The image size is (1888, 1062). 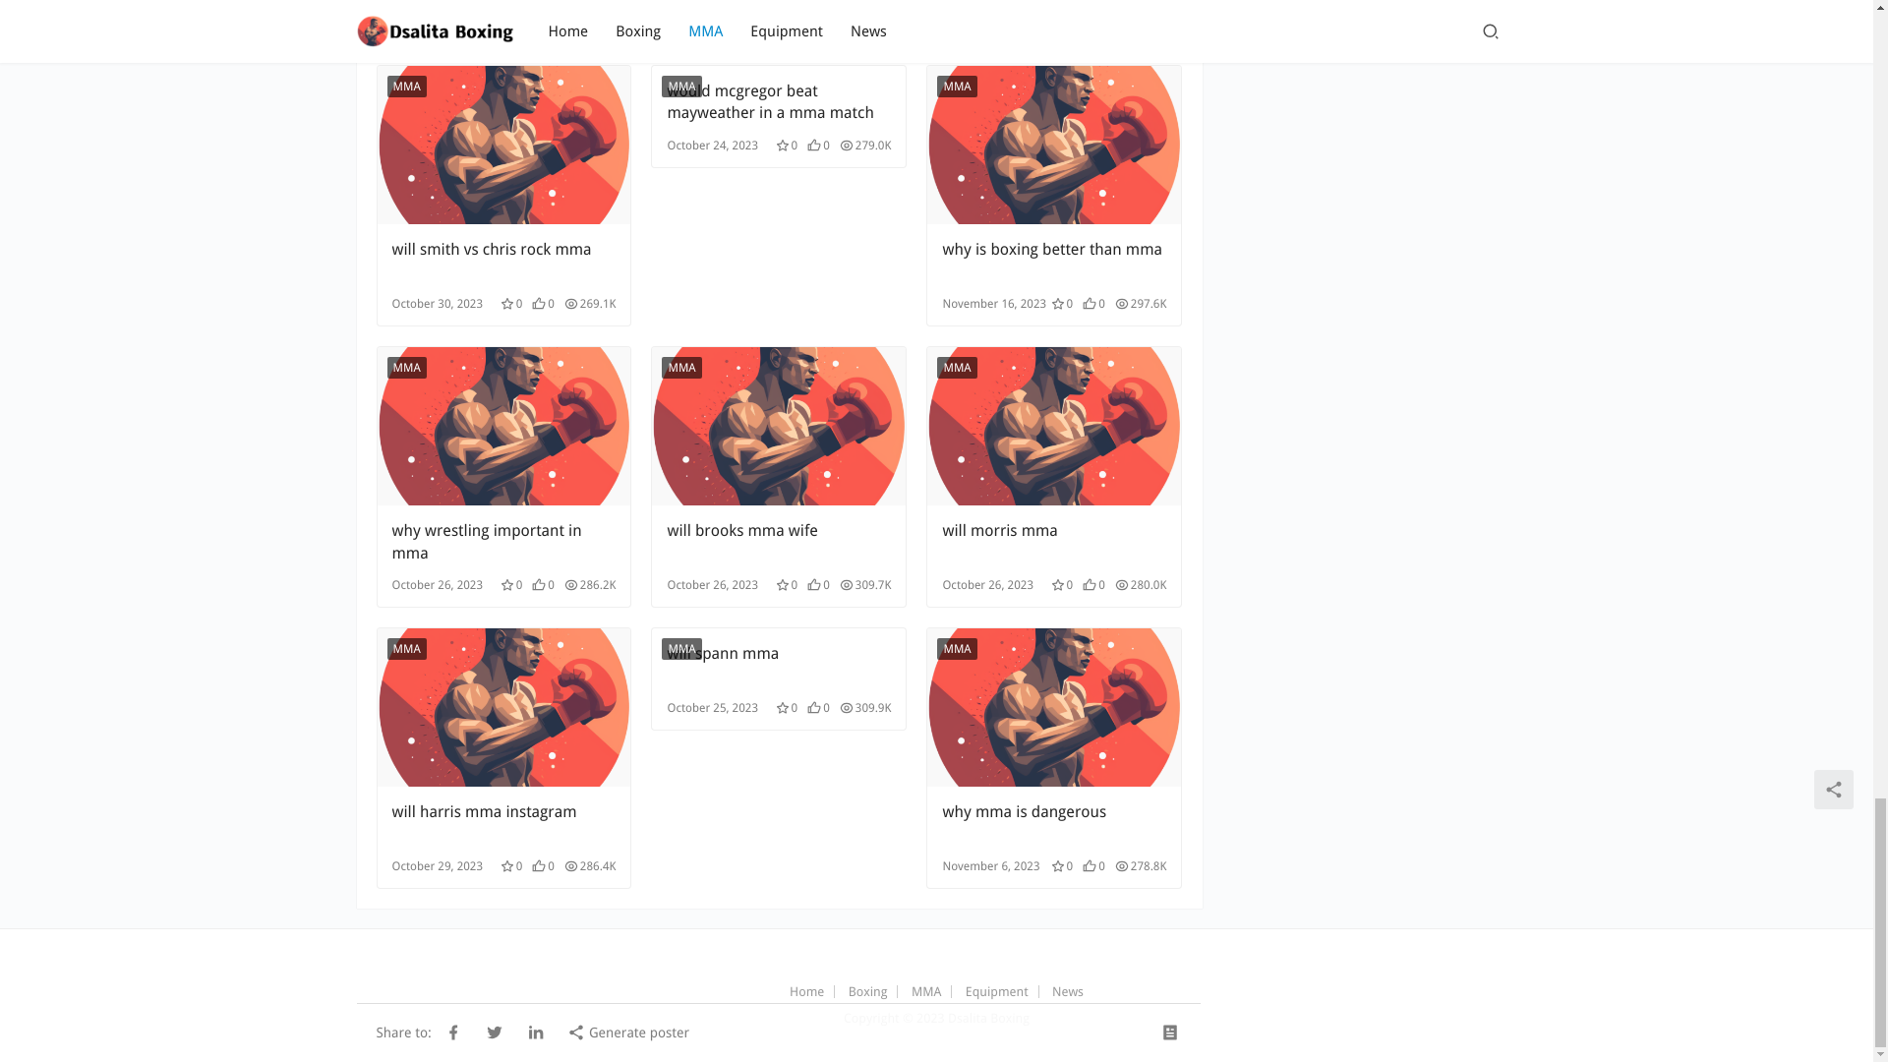 I want to click on MMA, so click(x=680, y=87).